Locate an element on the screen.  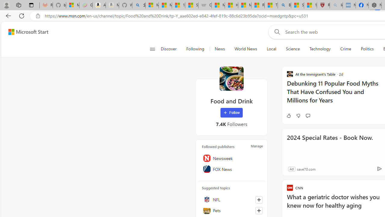
Follow is located at coordinates (232, 113).